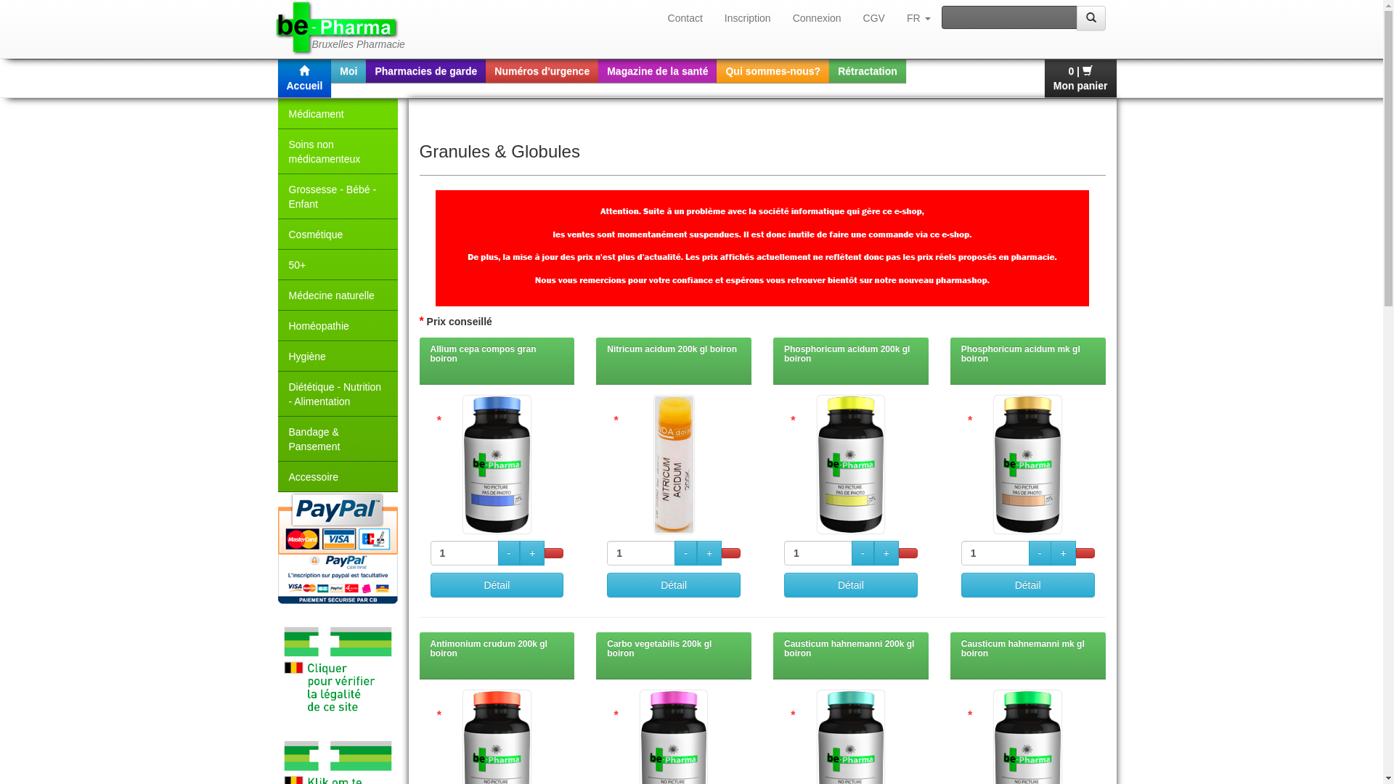 The image size is (1394, 784). What do you see at coordinates (762, 248) in the screenshot?
I see `Bioderma` at bounding box center [762, 248].